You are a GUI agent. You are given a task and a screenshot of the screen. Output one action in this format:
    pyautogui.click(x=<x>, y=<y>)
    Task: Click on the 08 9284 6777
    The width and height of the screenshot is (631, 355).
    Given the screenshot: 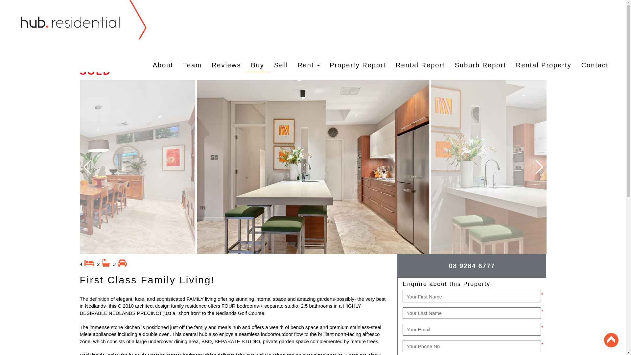 What is the action you would take?
    pyautogui.click(x=472, y=266)
    